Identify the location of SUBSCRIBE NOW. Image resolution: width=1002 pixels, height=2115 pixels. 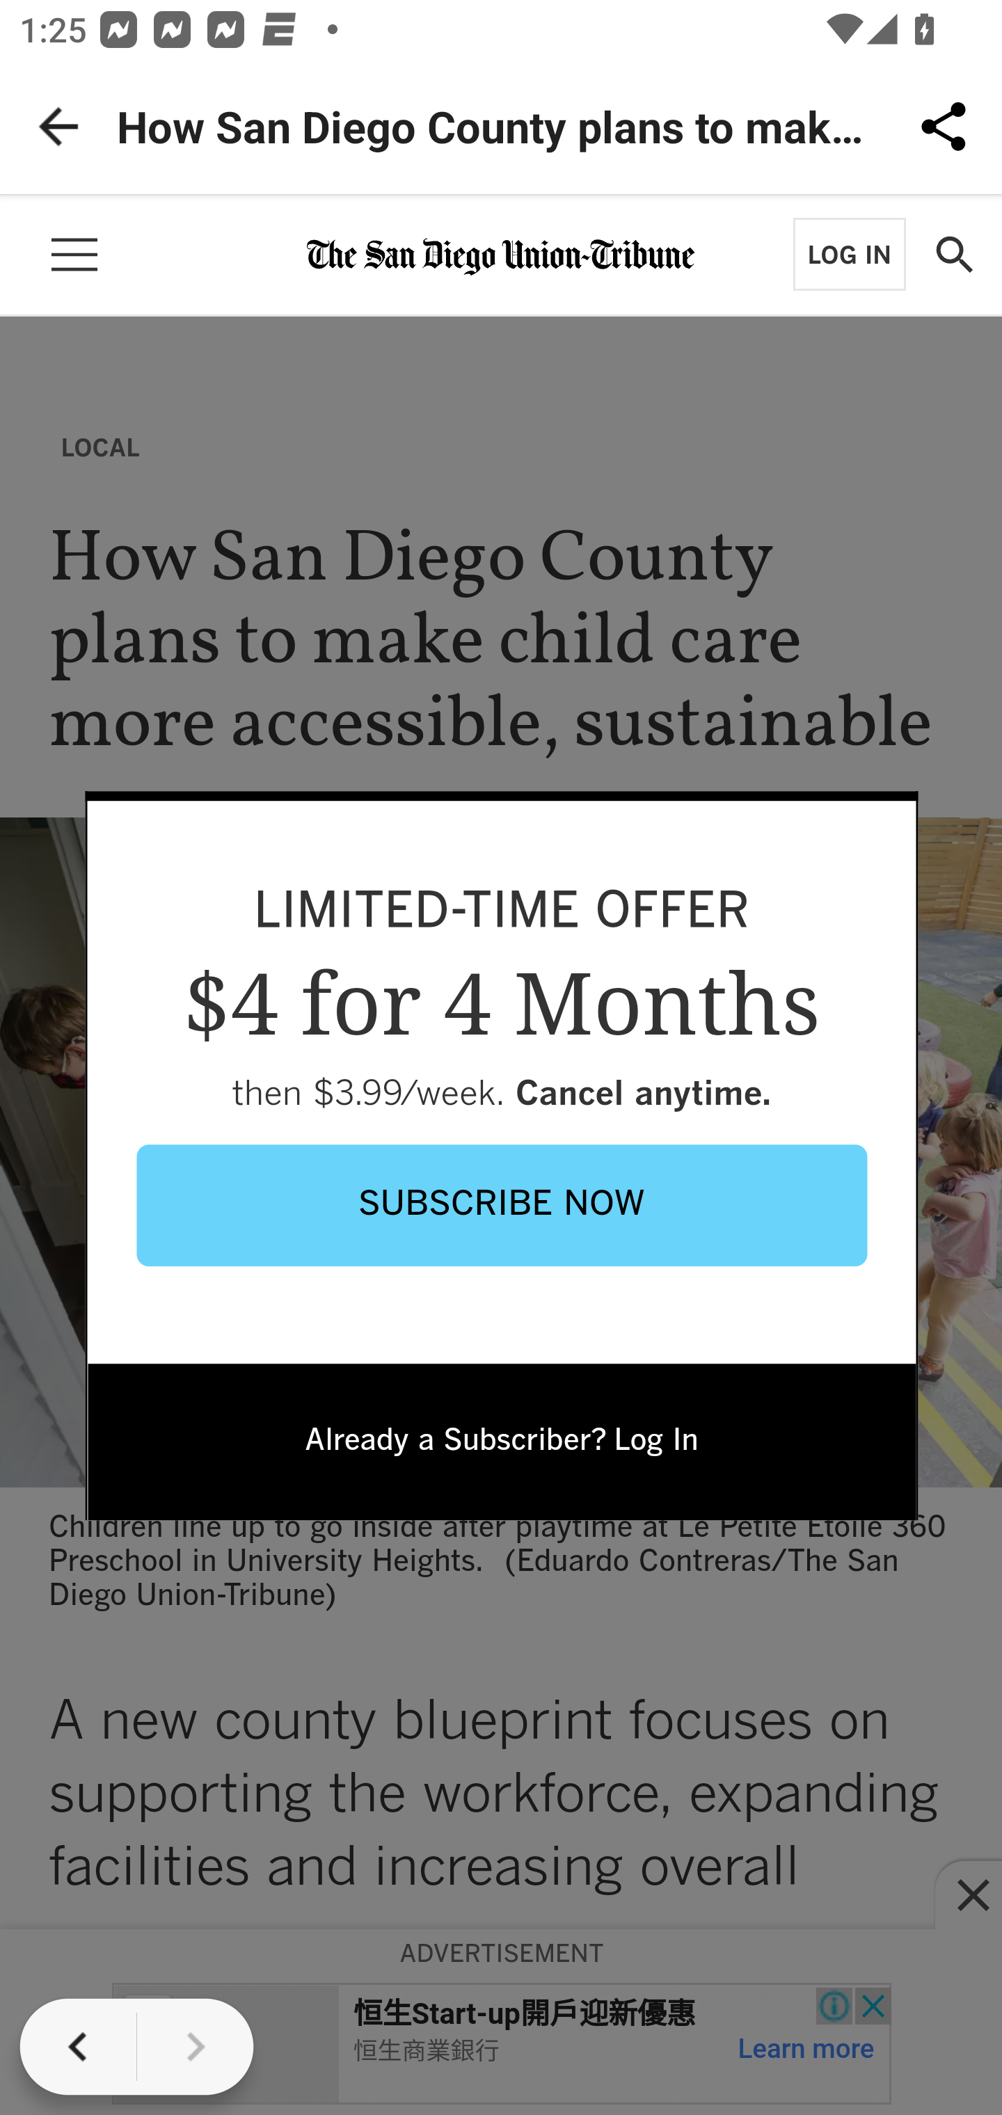
(502, 1205).